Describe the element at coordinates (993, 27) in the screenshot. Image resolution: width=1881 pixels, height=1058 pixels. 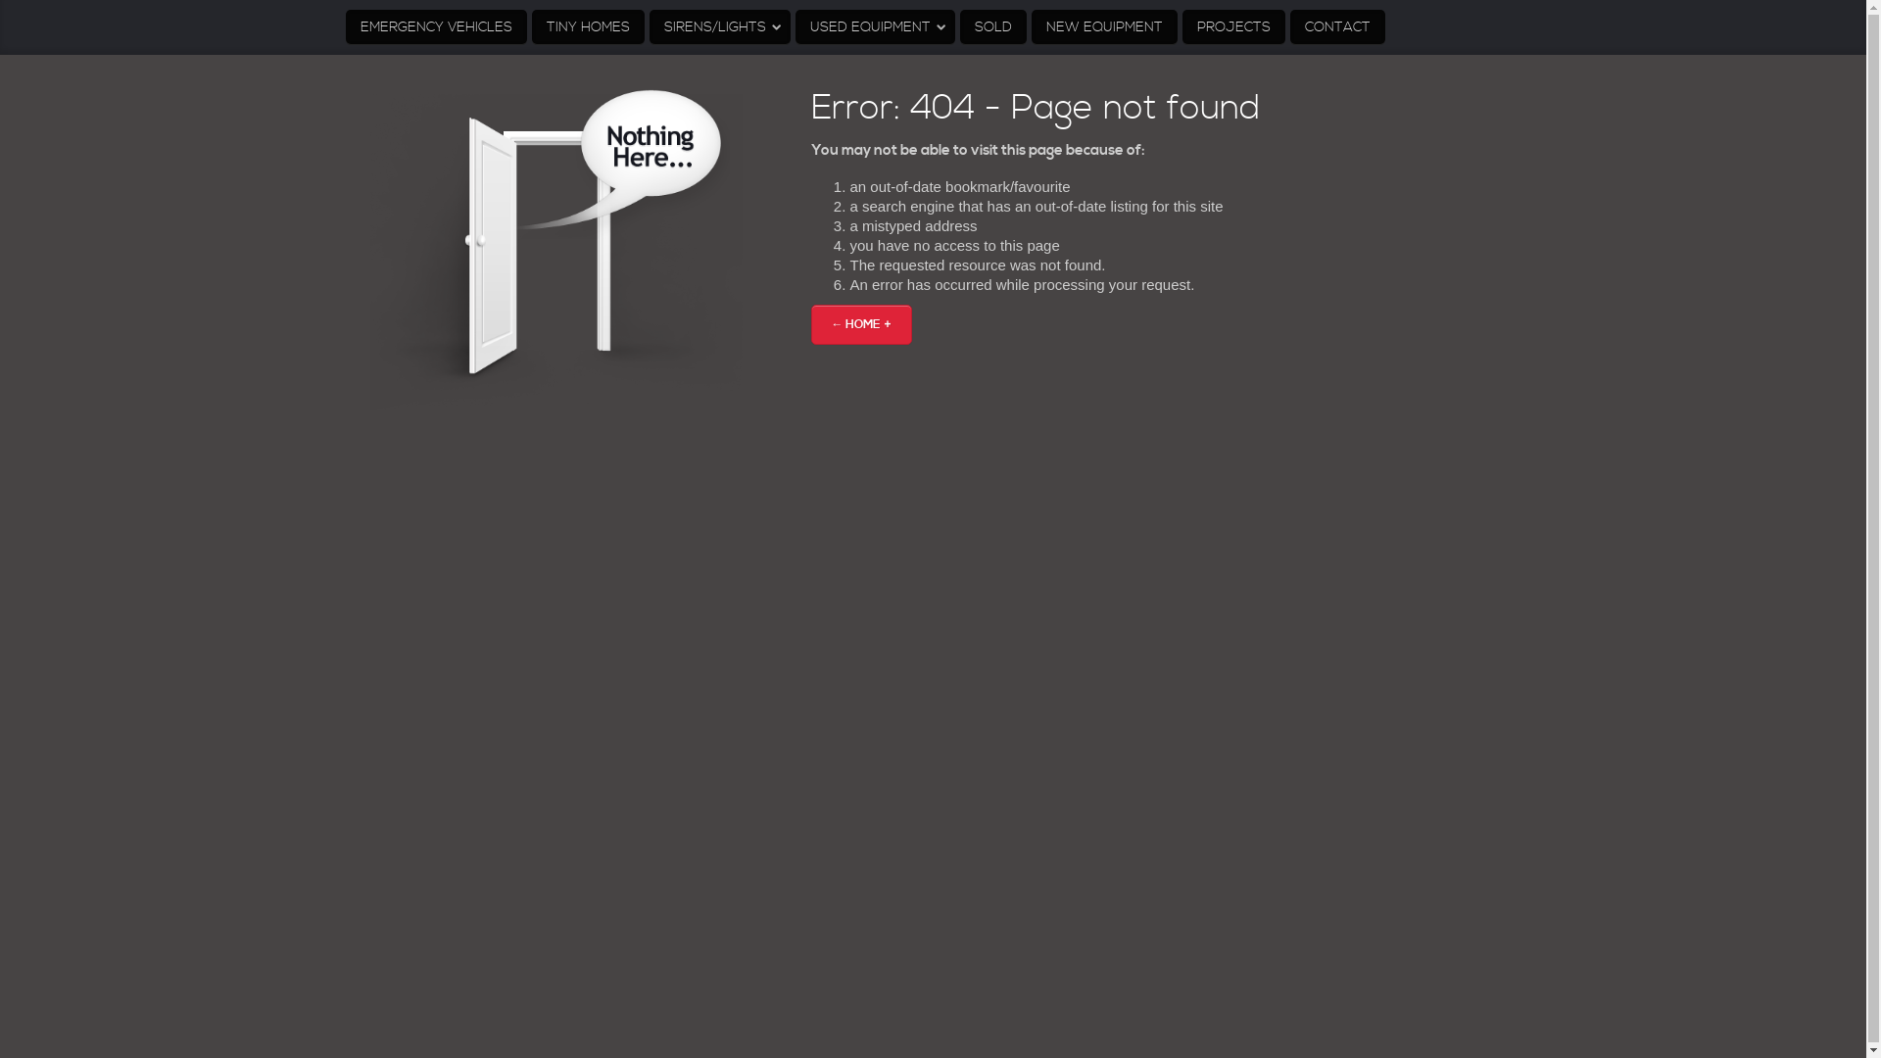
I see `SOLD` at that location.